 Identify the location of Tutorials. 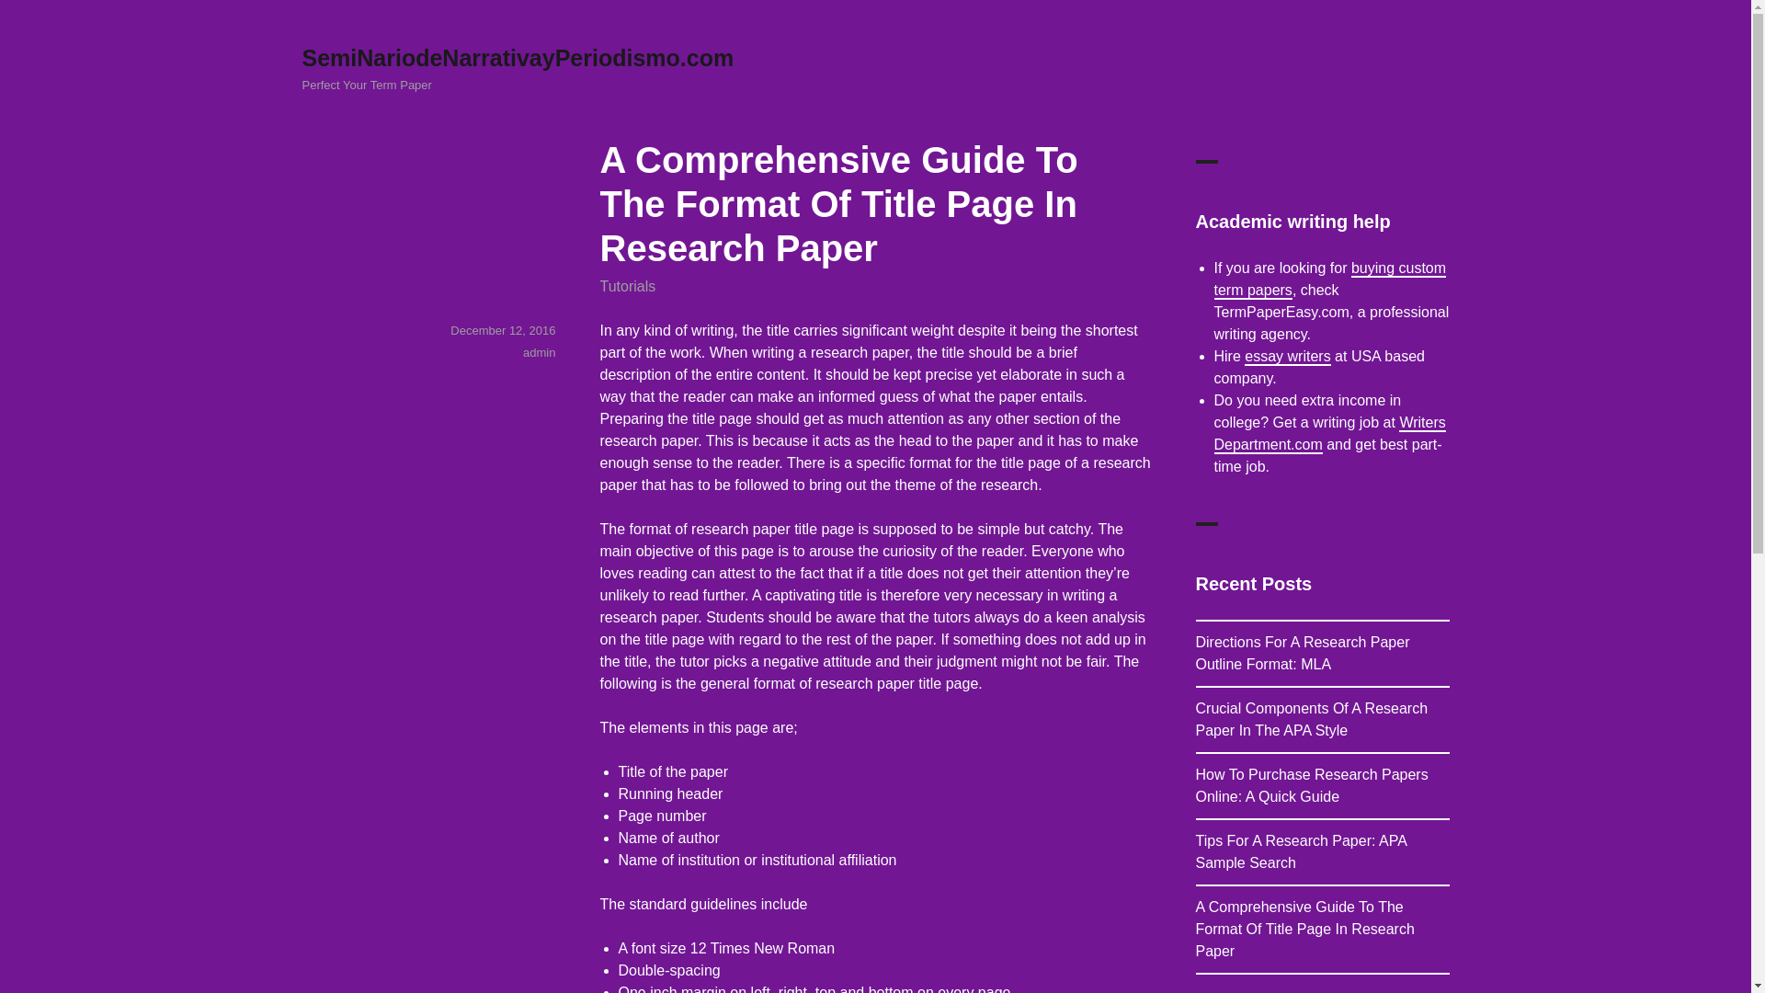
(627, 286).